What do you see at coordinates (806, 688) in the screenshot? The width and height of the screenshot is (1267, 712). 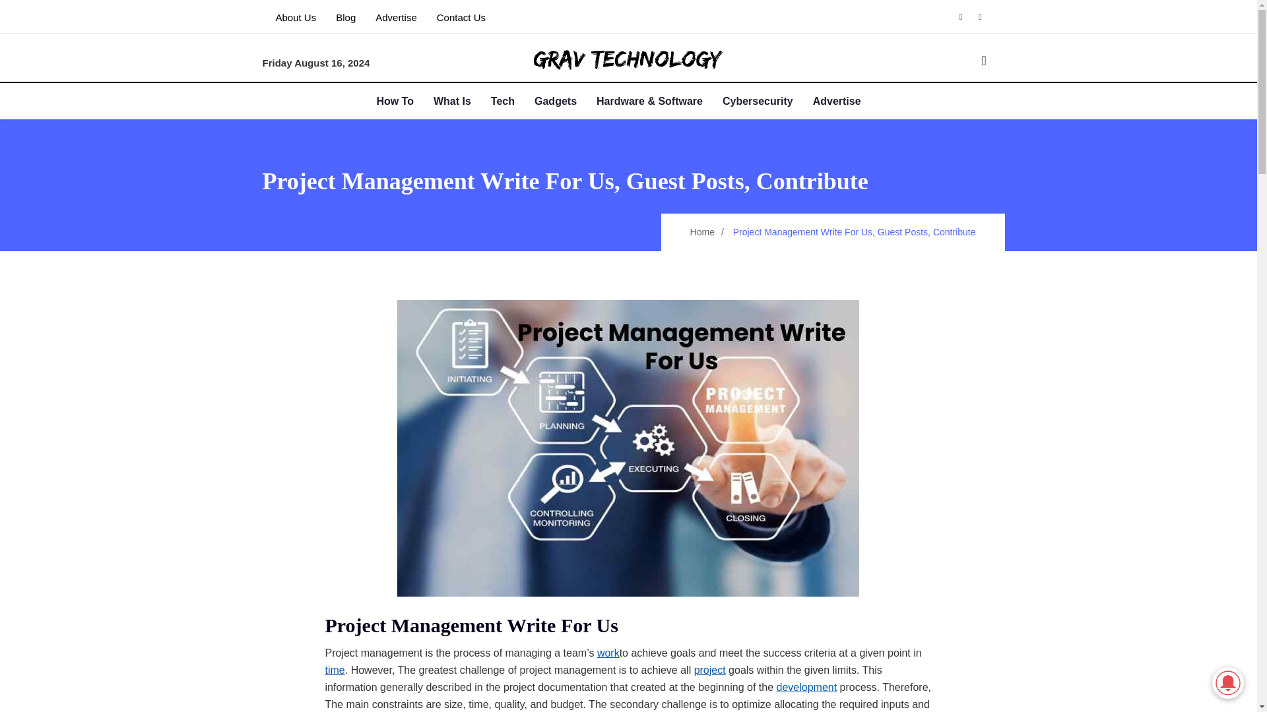 I see `development` at bounding box center [806, 688].